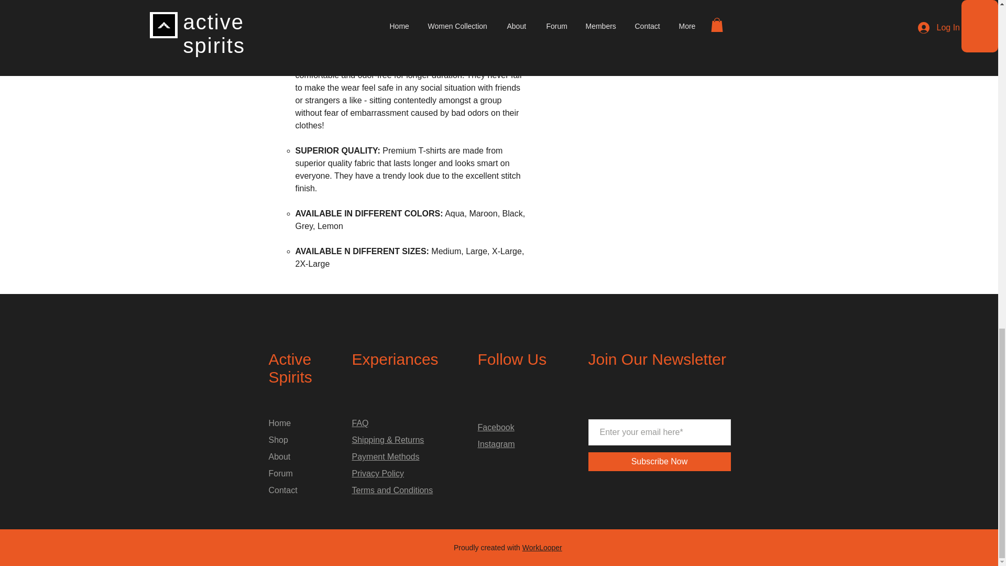  Describe the element at coordinates (279, 456) in the screenshot. I see `About` at that location.